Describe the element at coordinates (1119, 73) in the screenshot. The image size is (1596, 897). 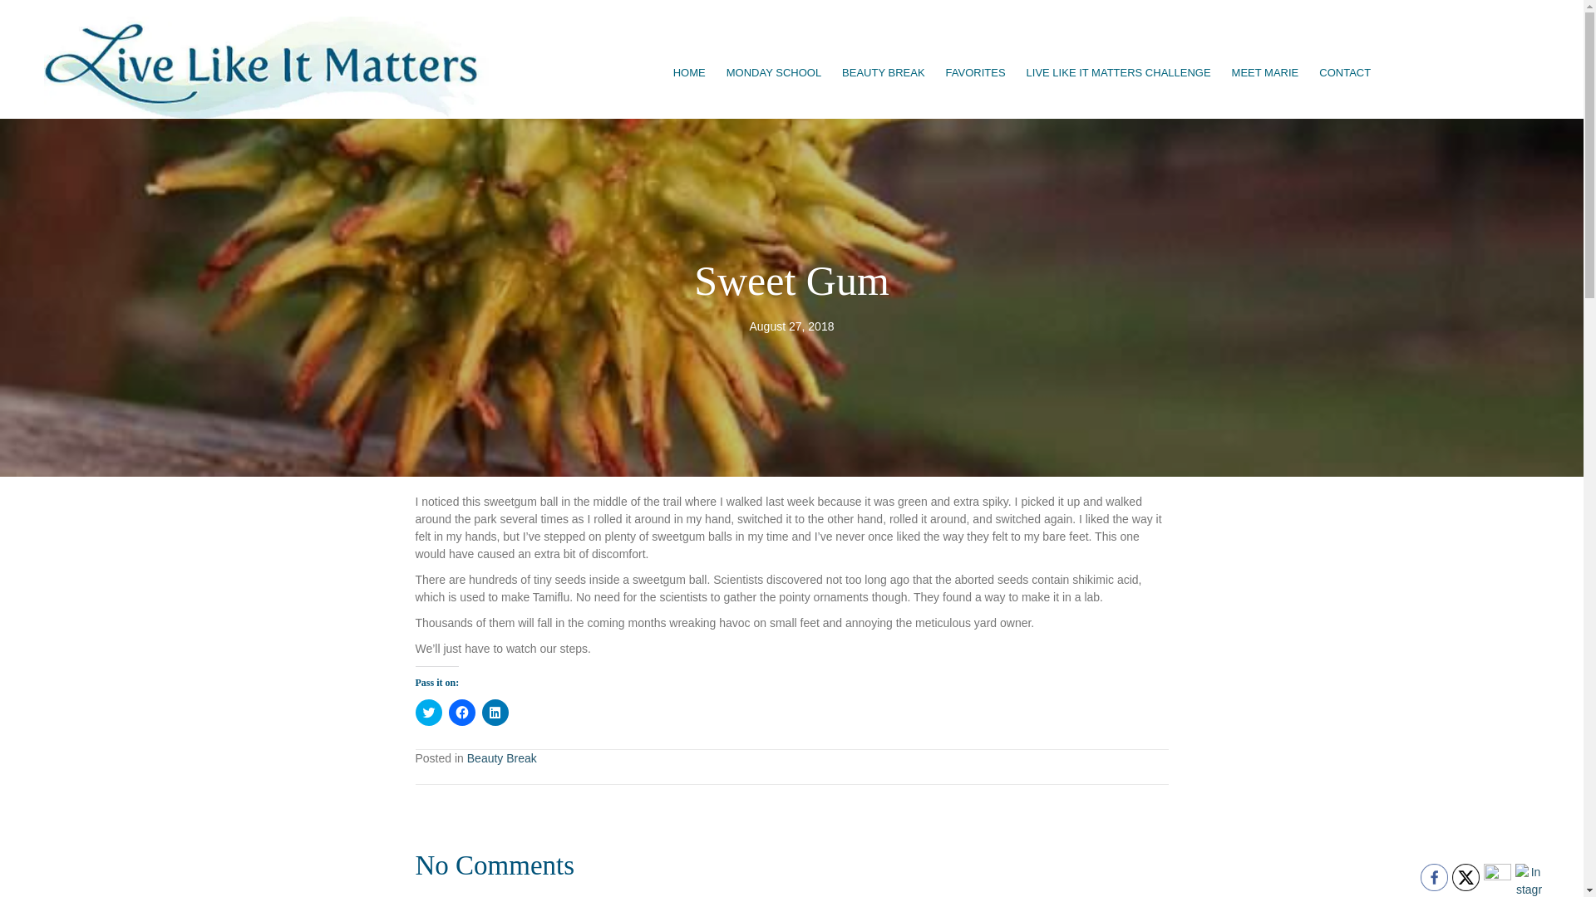
I see `LIVE LIKE IT MATTERS CHALLENGE` at that location.